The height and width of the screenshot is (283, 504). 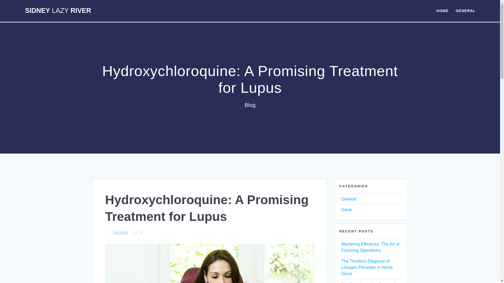 What do you see at coordinates (58, 11) in the screenshot?
I see `SIDNEY LAZY RIVER` at bounding box center [58, 11].